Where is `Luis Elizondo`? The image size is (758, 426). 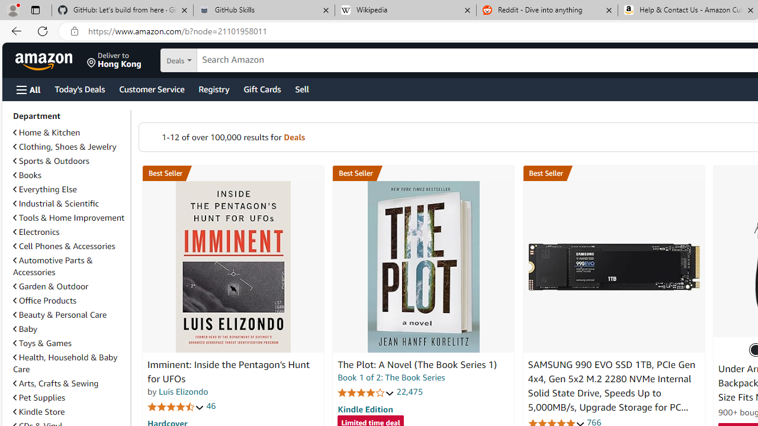
Luis Elizondo is located at coordinates (184, 392).